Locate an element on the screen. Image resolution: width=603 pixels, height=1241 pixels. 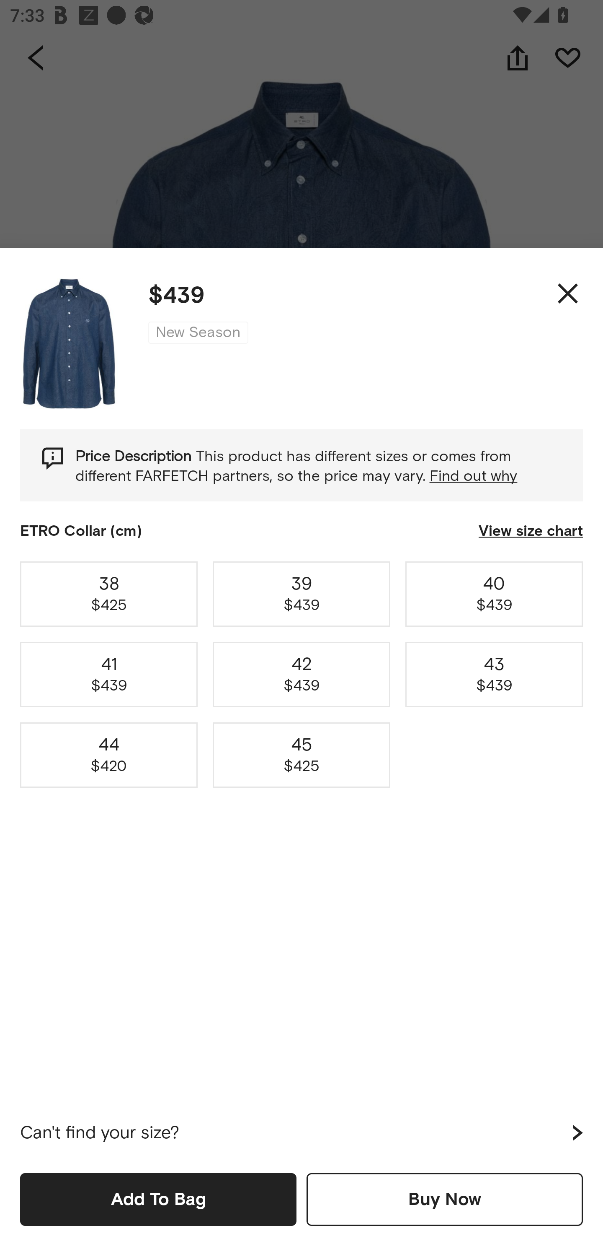
43 $439 is located at coordinates (494, 674).